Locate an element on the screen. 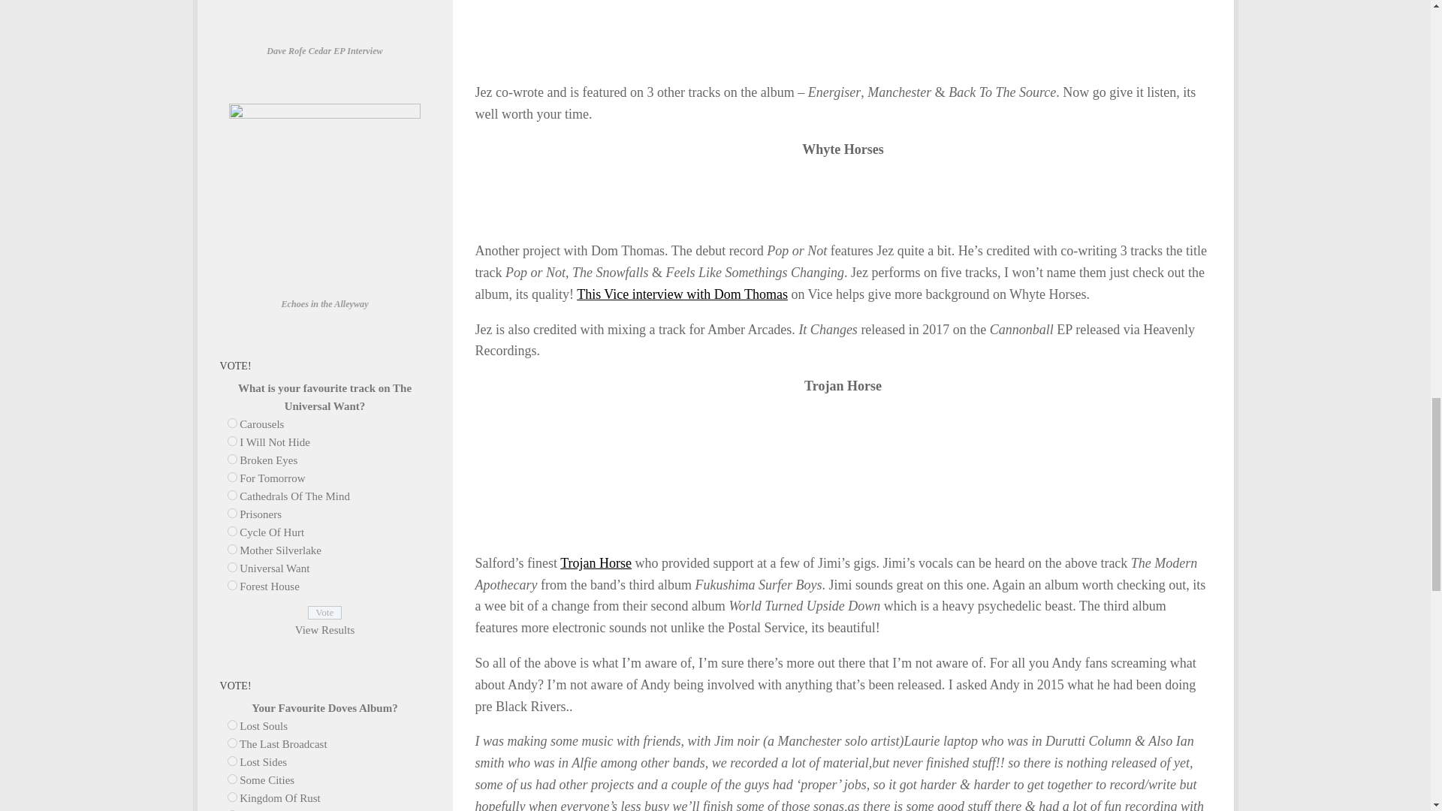 The image size is (1442, 811). 47 is located at coordinates (231, 476).